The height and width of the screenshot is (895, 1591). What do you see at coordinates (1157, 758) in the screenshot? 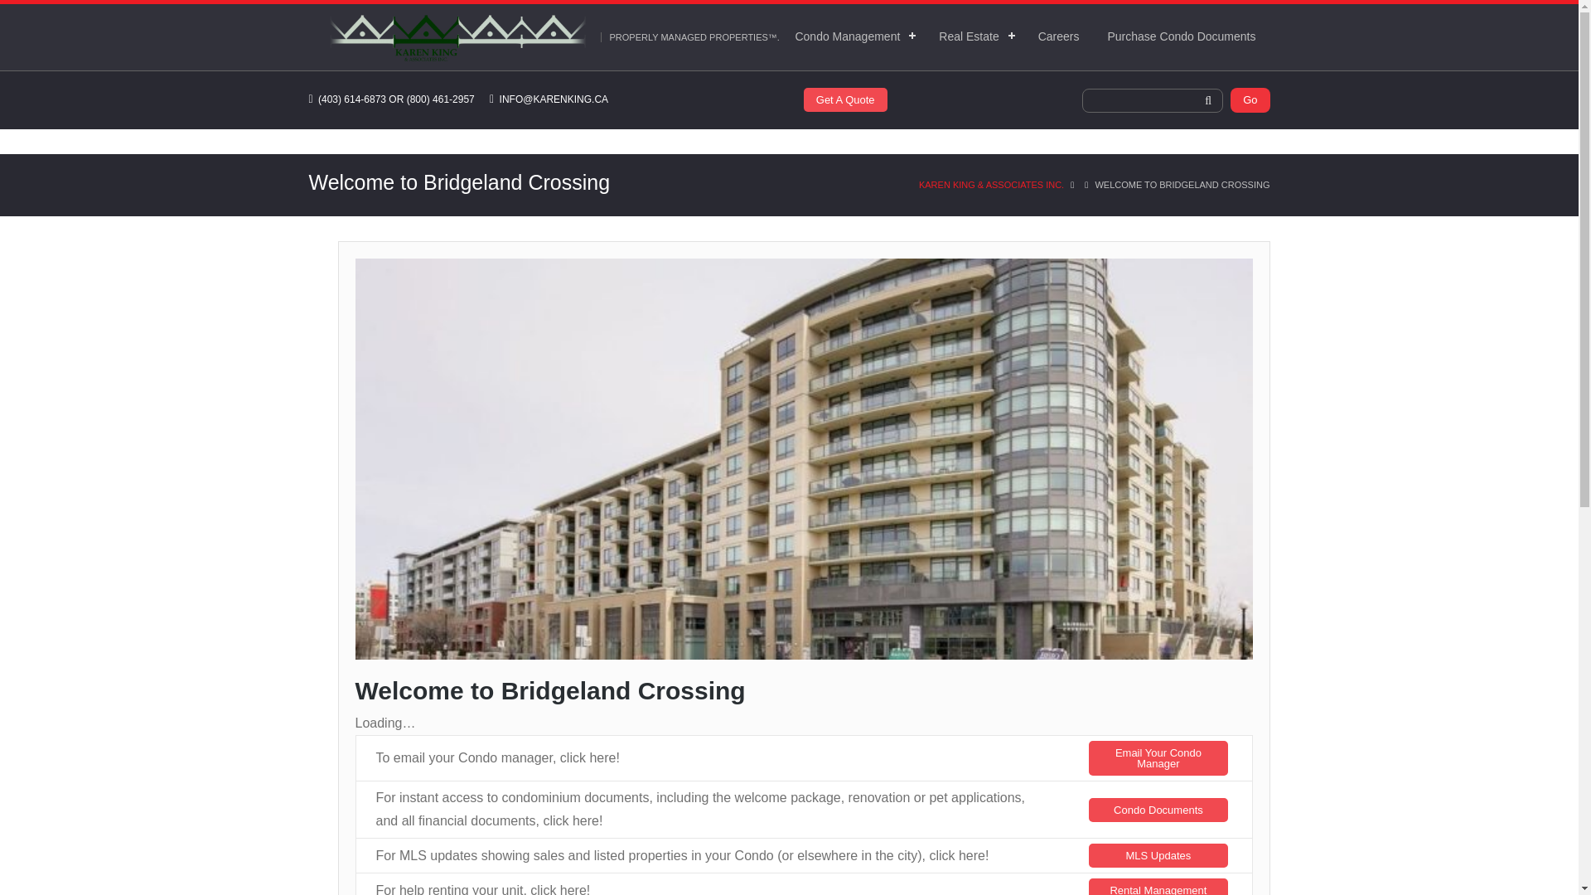
I see `Email Your Condo Manager` at bounding box center [1157, 758].